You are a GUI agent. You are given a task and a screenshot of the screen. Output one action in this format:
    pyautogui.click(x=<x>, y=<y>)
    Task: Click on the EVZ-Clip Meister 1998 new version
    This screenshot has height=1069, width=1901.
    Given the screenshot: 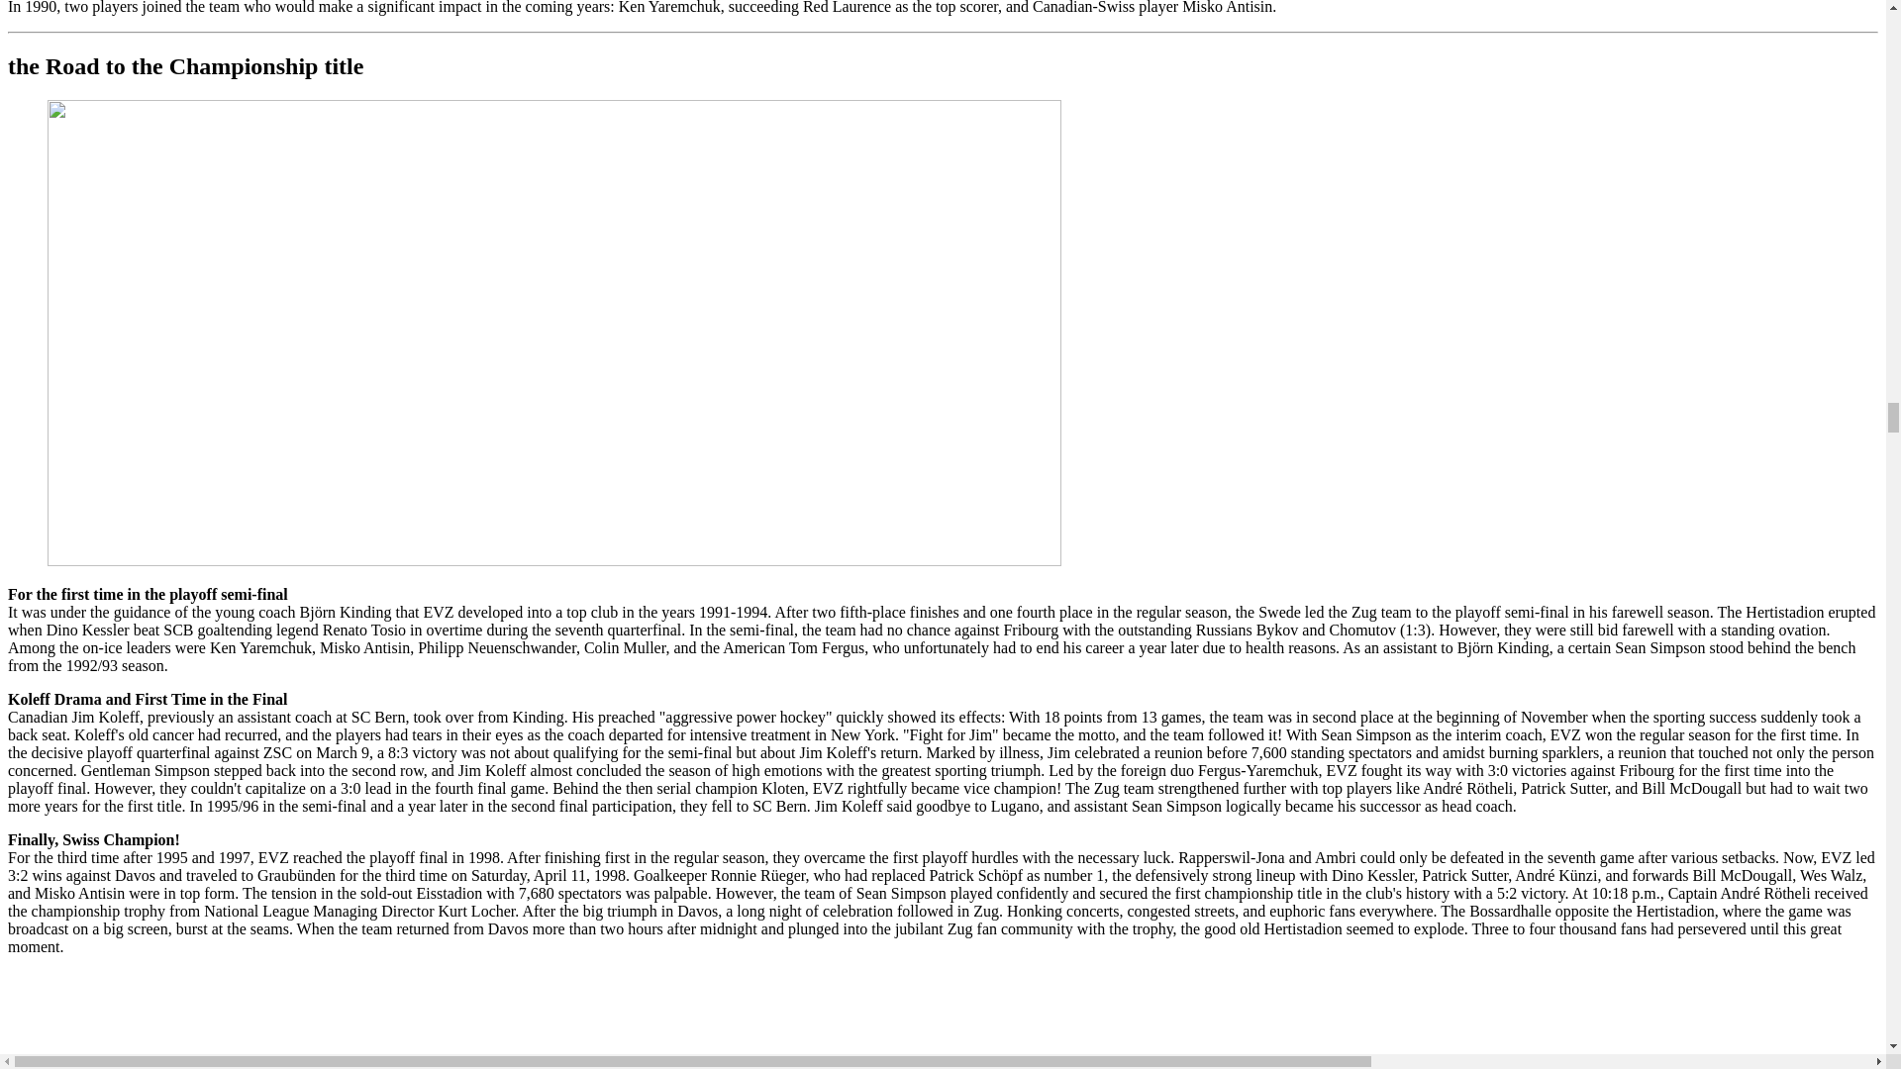 What is the action you would take?
    pyautogui.click(x=295, y=1020)
    